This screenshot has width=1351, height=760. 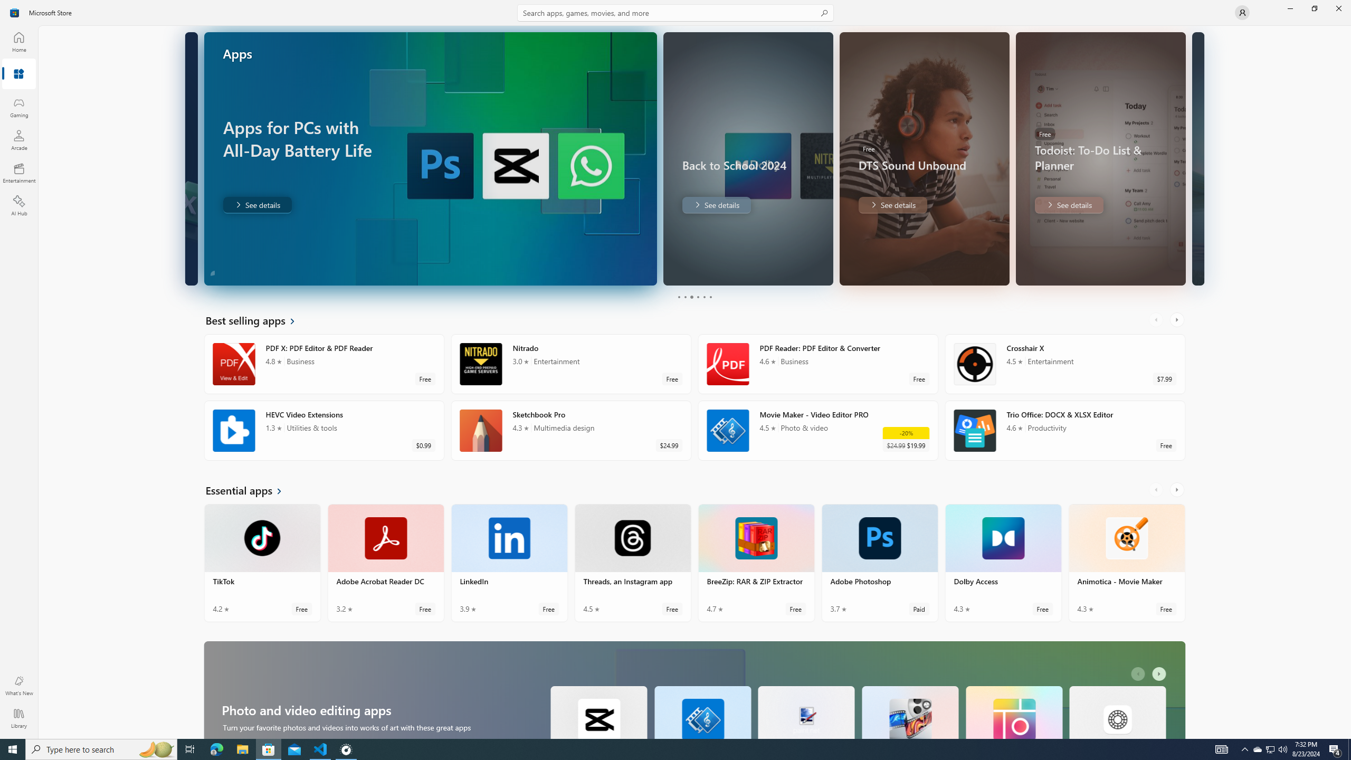 What do you see at coordinates (19, 74) in the screenshot?
I see `Apps` at bounding box center [19, 74].